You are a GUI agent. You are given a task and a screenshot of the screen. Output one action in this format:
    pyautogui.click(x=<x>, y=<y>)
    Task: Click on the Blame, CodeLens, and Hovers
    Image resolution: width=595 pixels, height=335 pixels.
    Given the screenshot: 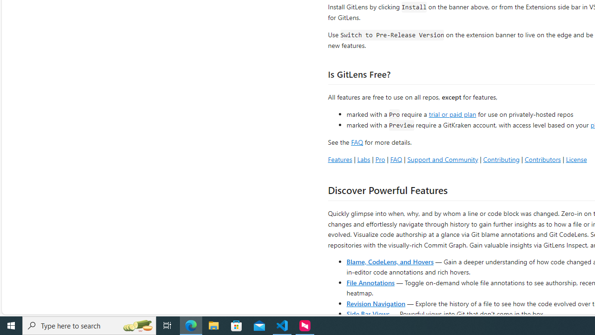 What is the action you would take?
    pyautogui.click(x=390, y=261)
    